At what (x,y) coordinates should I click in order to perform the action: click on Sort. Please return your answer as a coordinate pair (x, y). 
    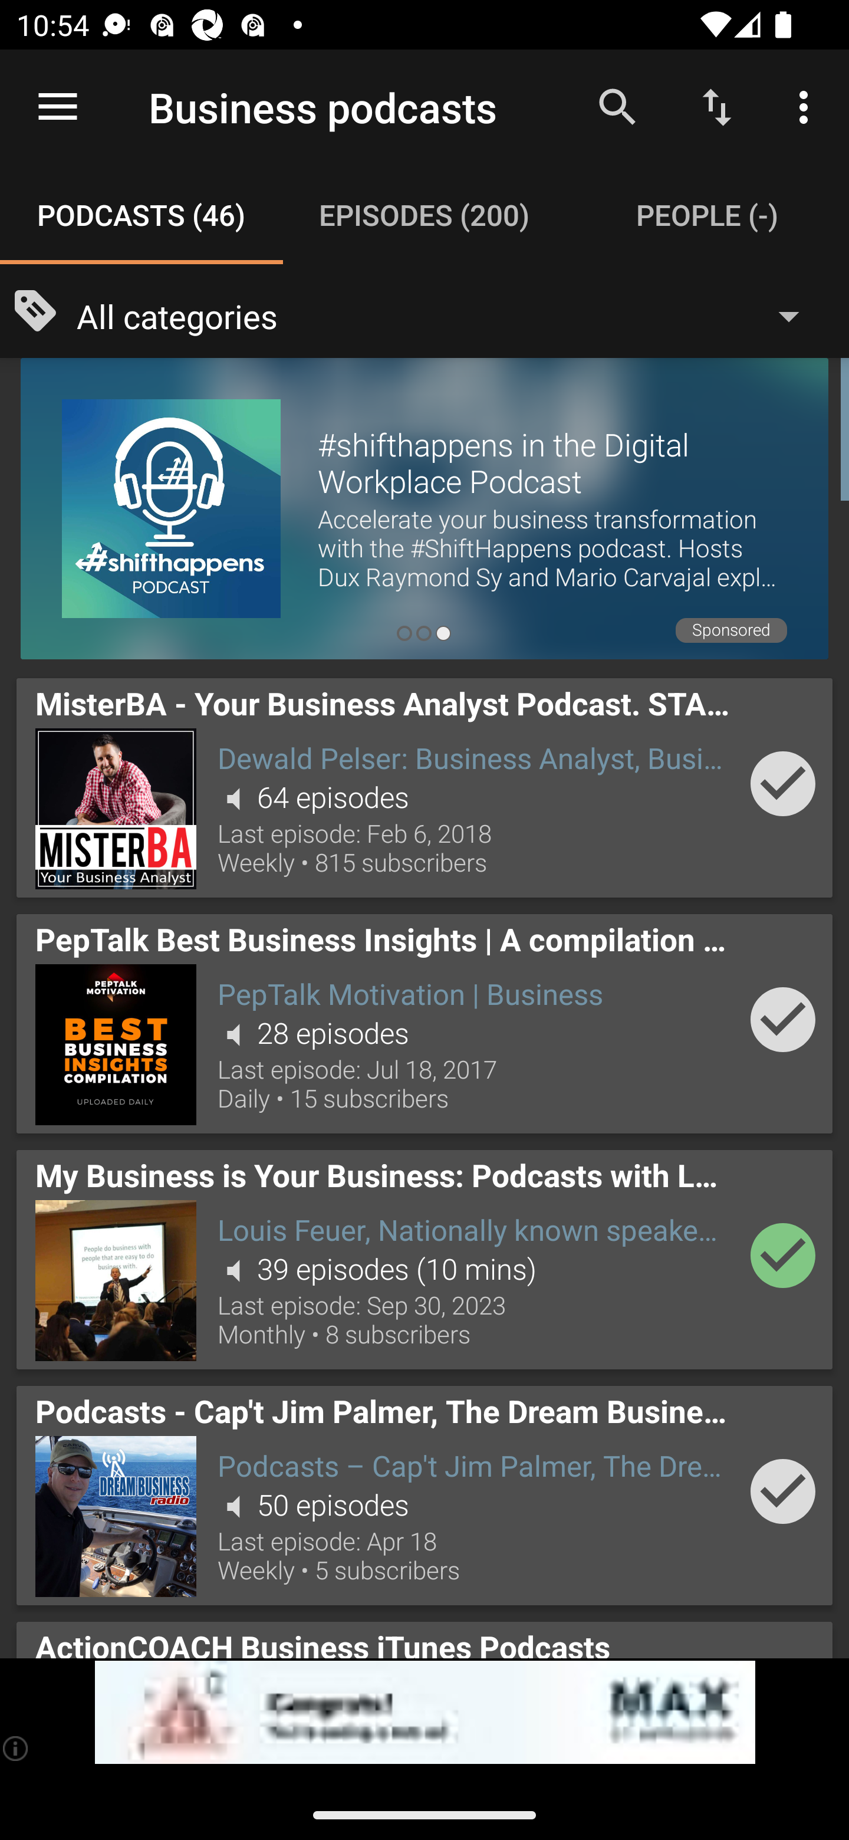
    Looking at the image, I should click on (717, 106).